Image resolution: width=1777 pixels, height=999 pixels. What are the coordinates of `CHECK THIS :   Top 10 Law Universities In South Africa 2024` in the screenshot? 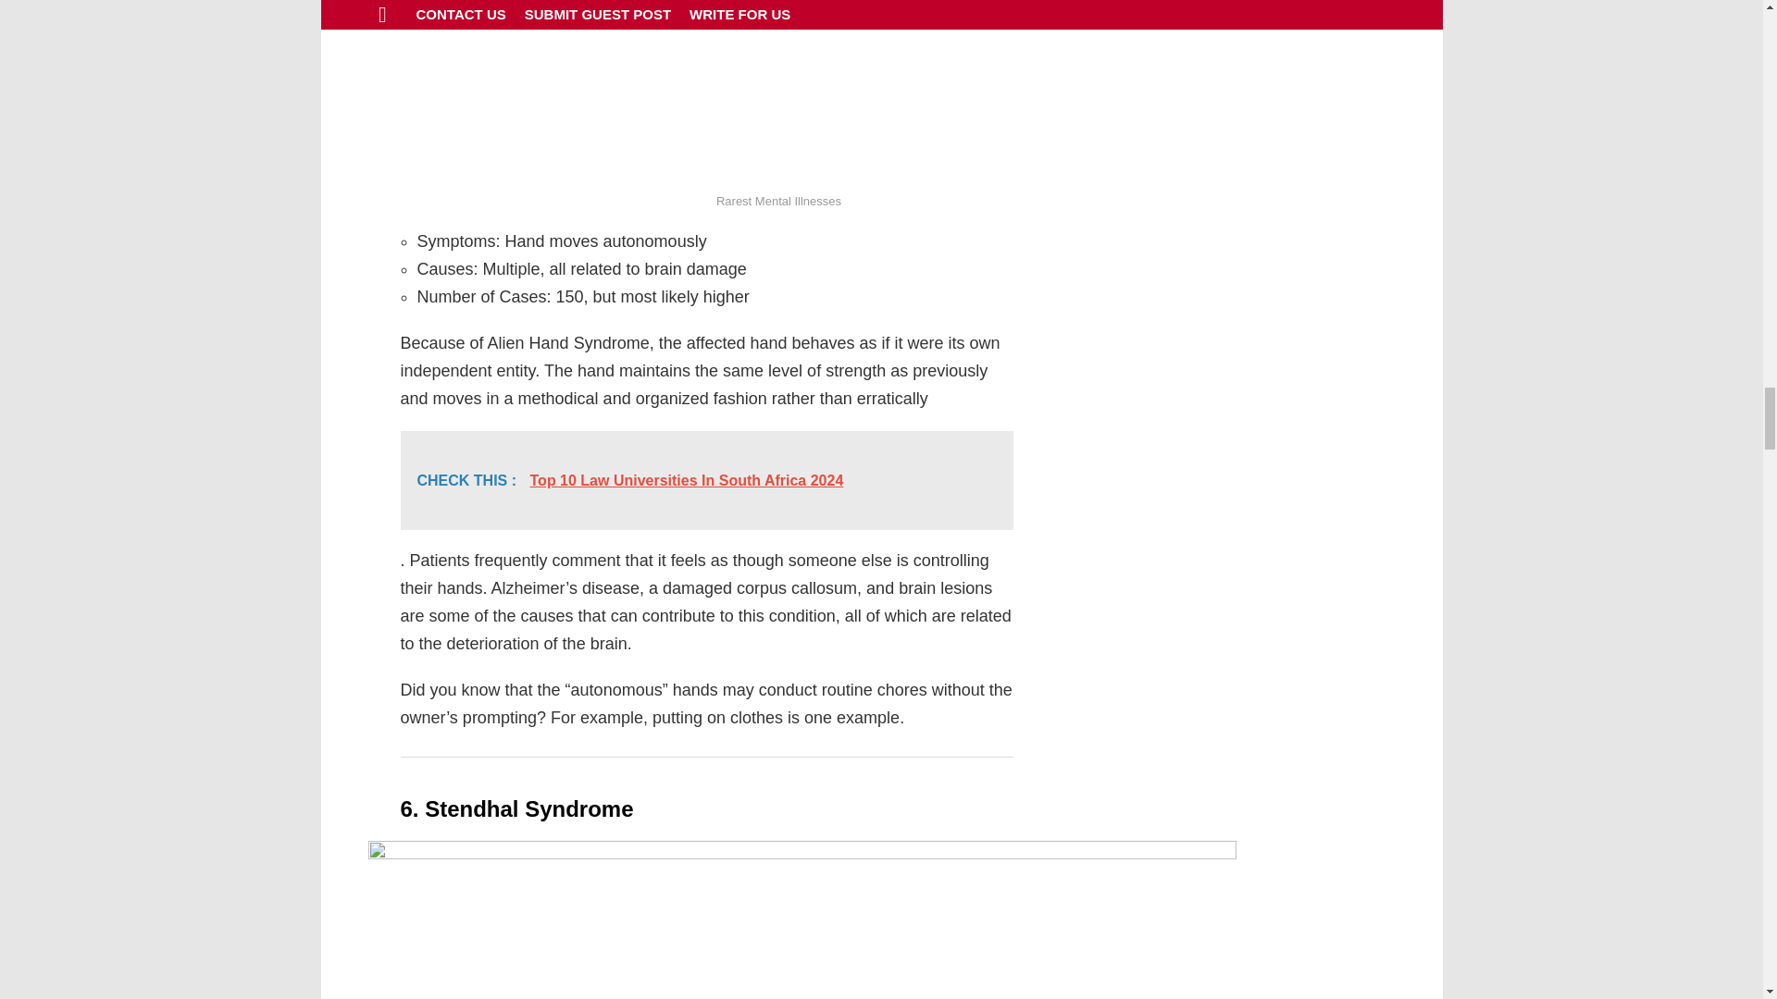 It's located at (706, 480).